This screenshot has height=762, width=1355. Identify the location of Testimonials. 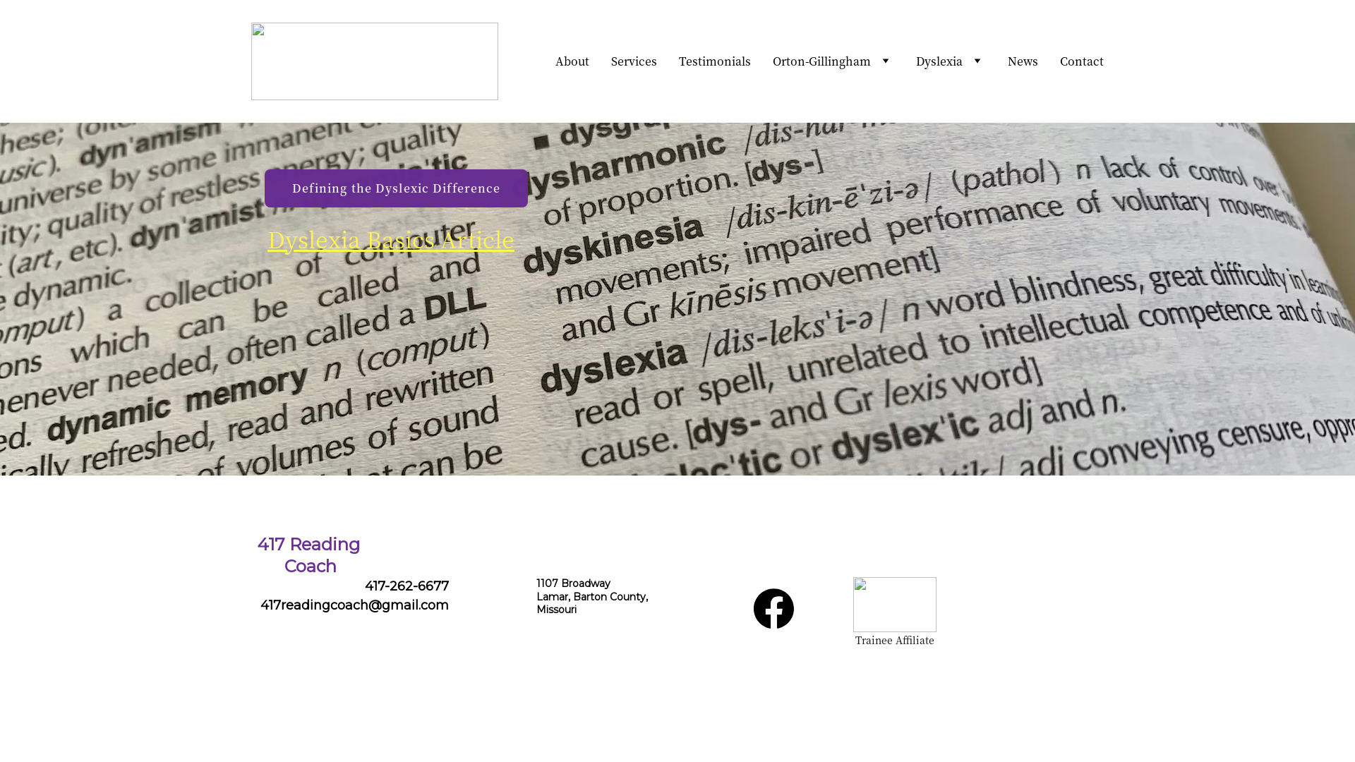
(715, 61).